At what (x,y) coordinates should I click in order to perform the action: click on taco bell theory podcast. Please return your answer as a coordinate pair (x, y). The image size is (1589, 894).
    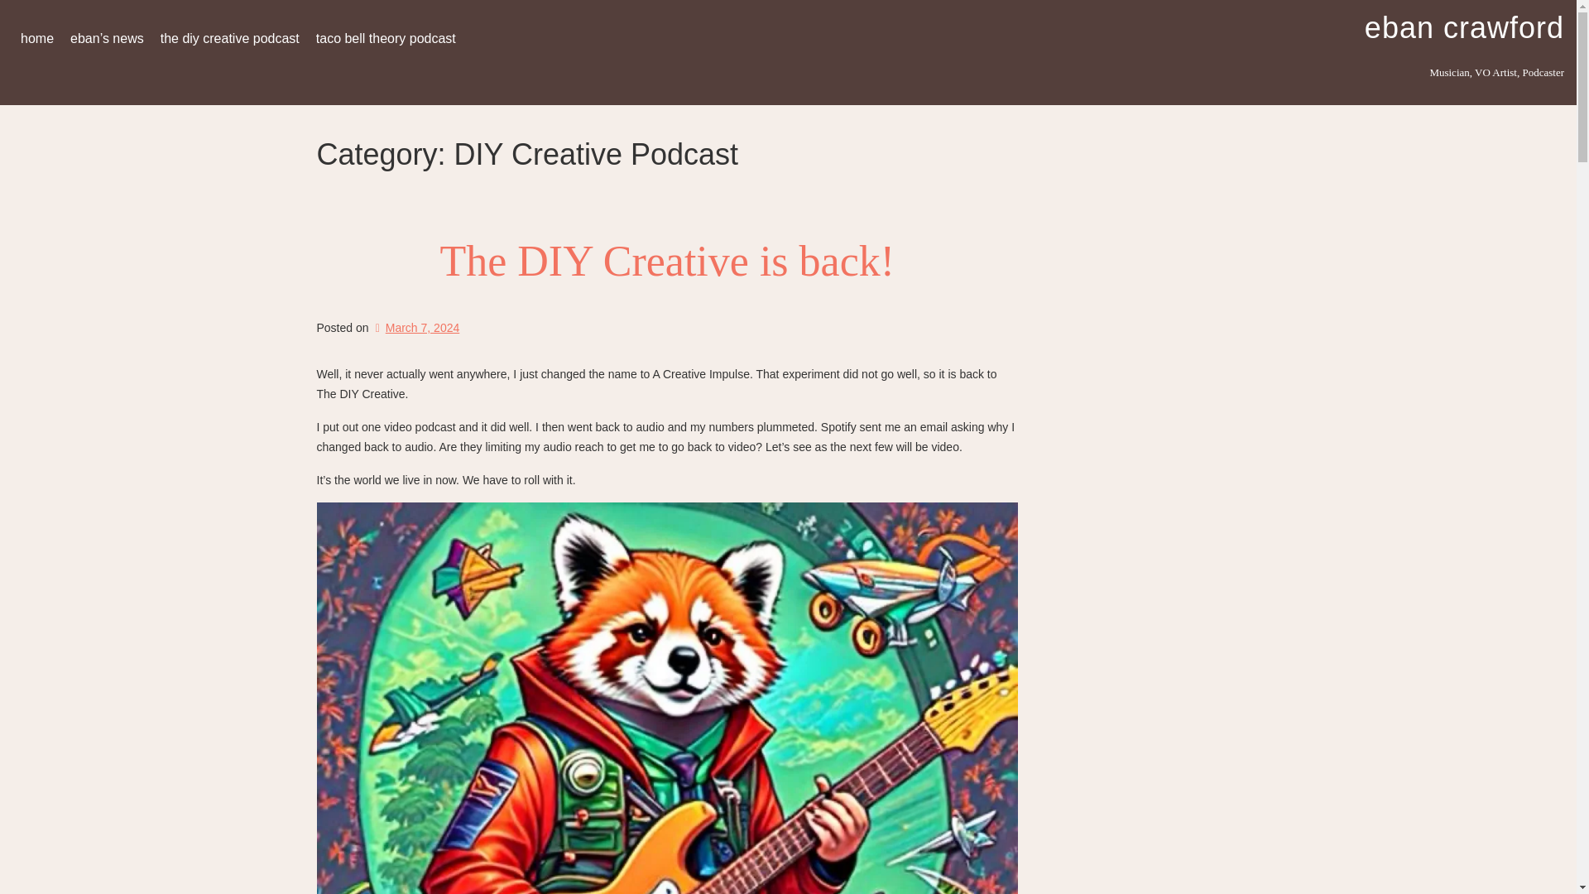
    Looking at the image, I should click on (386, 38).